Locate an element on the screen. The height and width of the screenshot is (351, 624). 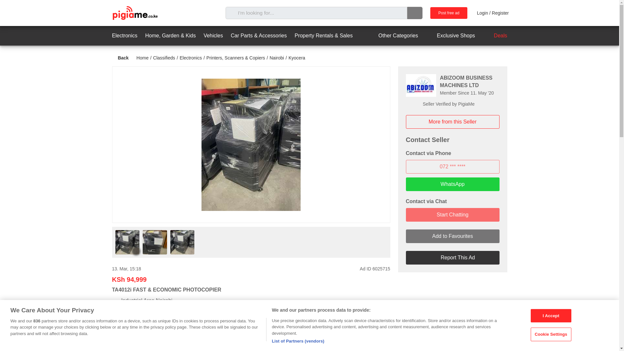
Electronics is located at coordinates (190, 58).